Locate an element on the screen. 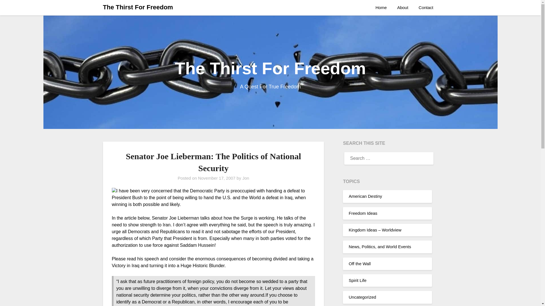 This screenshot has width=545, height=306. Search is located at coordinates (14, 8).